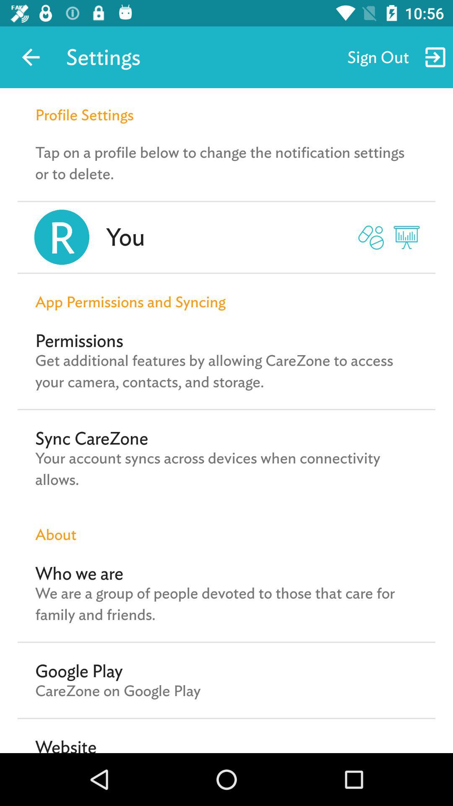 This screenshot has height=806, width=453. I want to click on click website item, so click(66, 745).